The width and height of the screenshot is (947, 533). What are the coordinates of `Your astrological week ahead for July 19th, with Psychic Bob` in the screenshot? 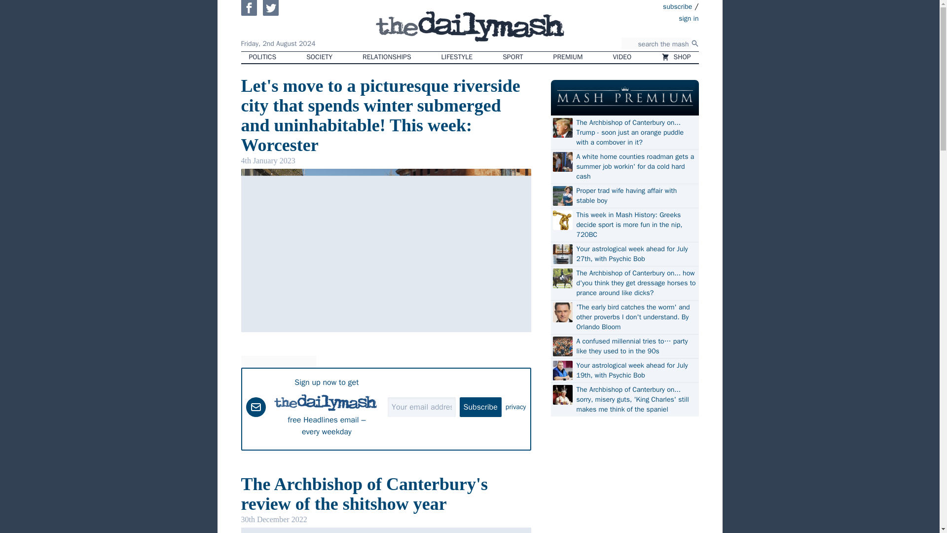 It's located at (636, 371).